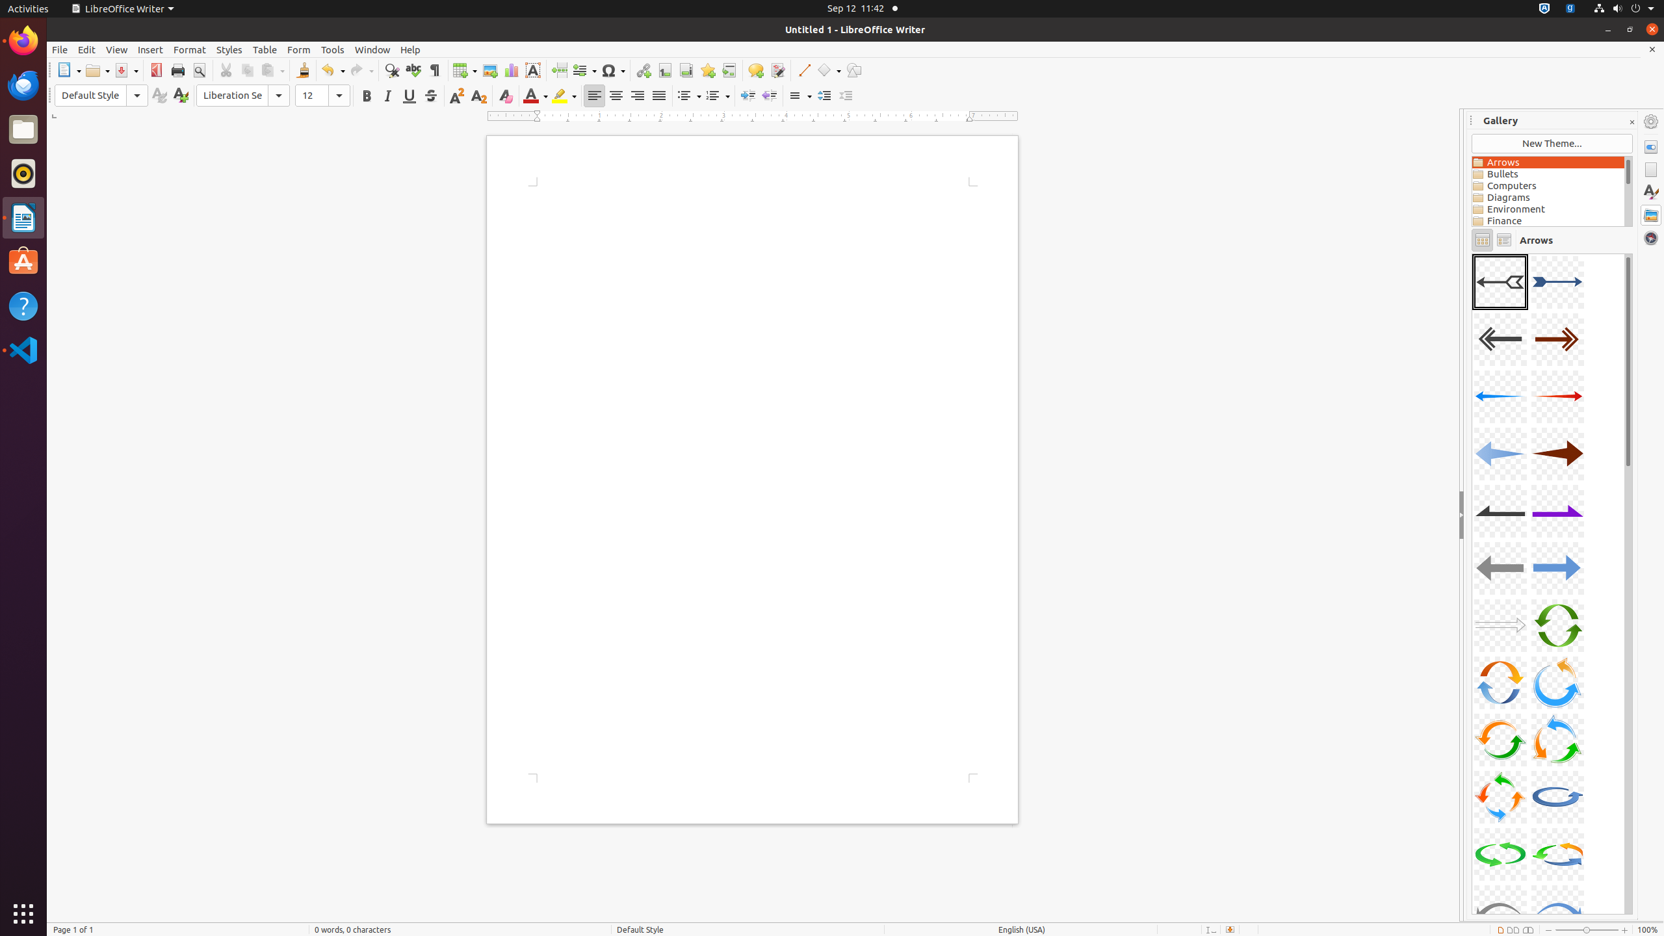 This screenshot has width=1664, height=936. Describe the element at coordinates (434, 70) in the screenshot. I see `Formatting Marks` at that location.